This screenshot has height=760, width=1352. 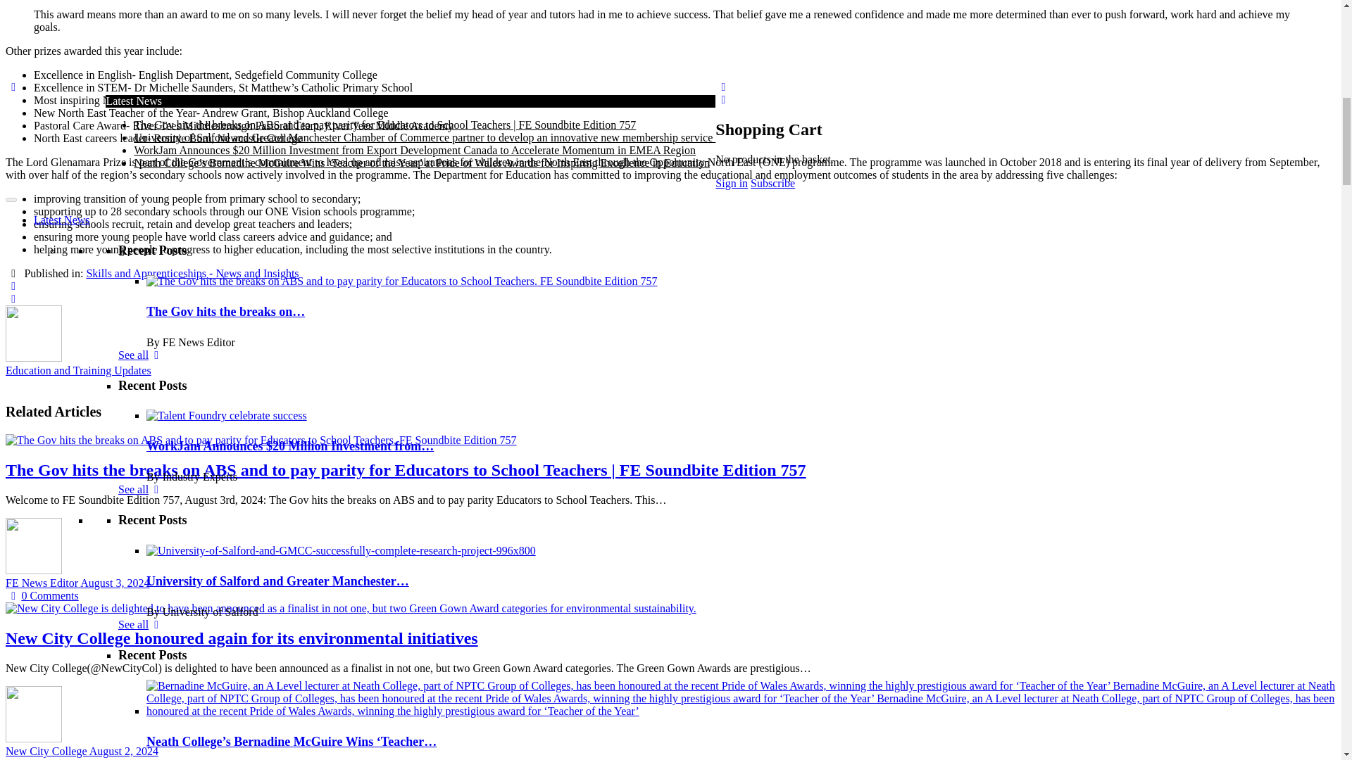 I want to click on See all, so click(x=141, y=25).